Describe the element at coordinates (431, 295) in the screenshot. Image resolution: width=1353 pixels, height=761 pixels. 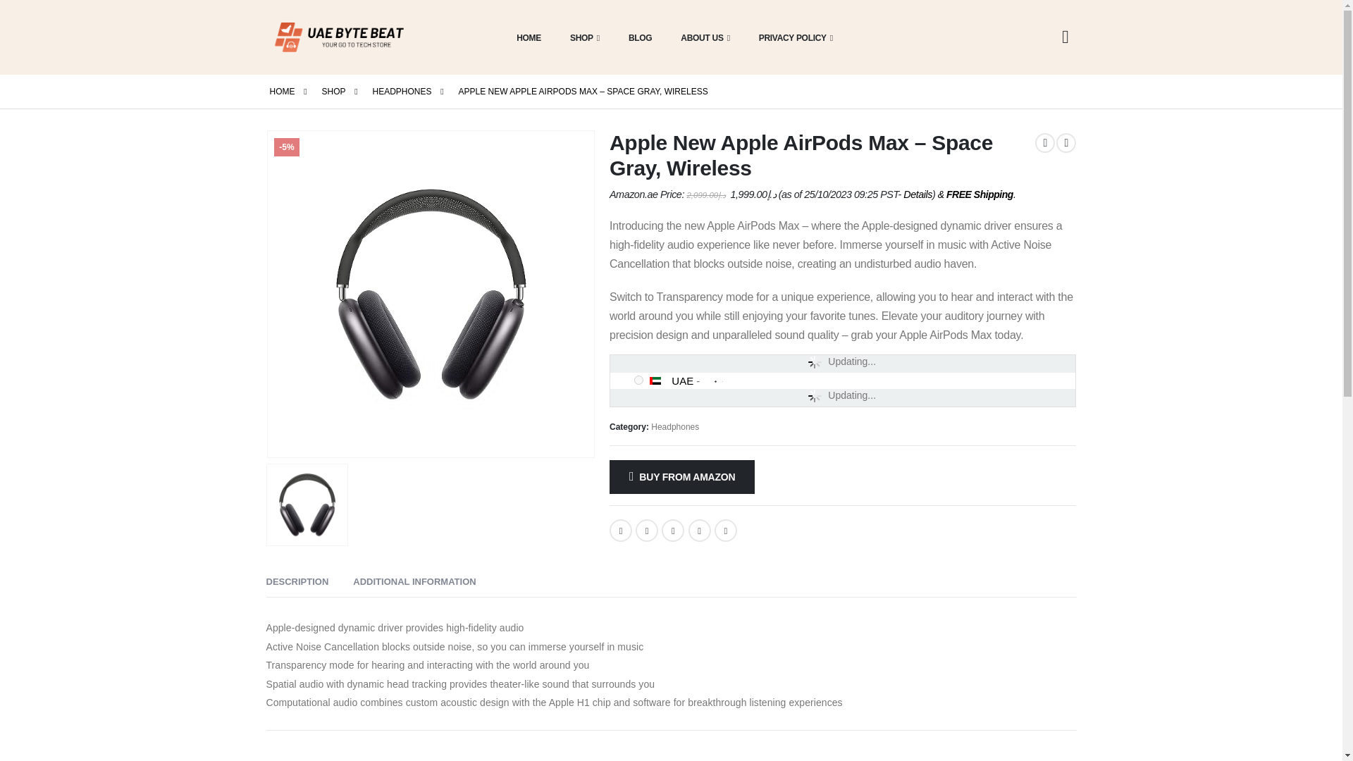
I see `New-Apple-AirPods-Max-Space-Gray-Wireless` at that location.